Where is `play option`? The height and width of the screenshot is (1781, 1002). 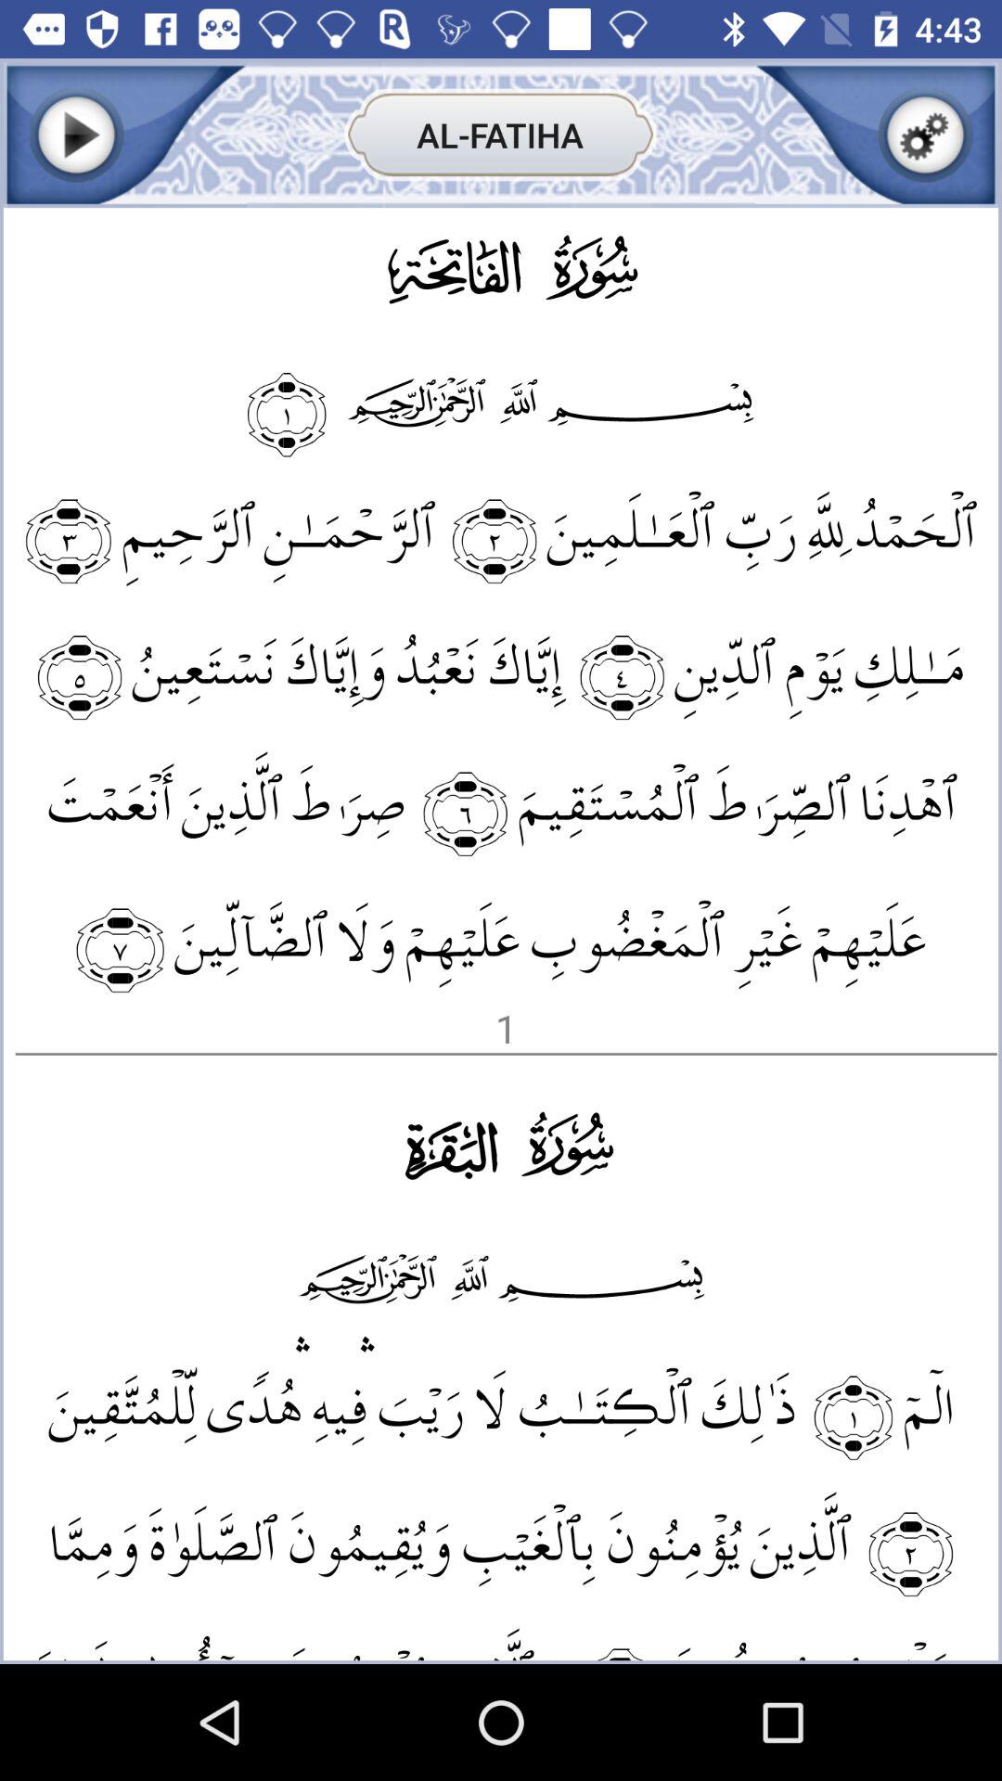
play option is located at coordinates (76, 135).